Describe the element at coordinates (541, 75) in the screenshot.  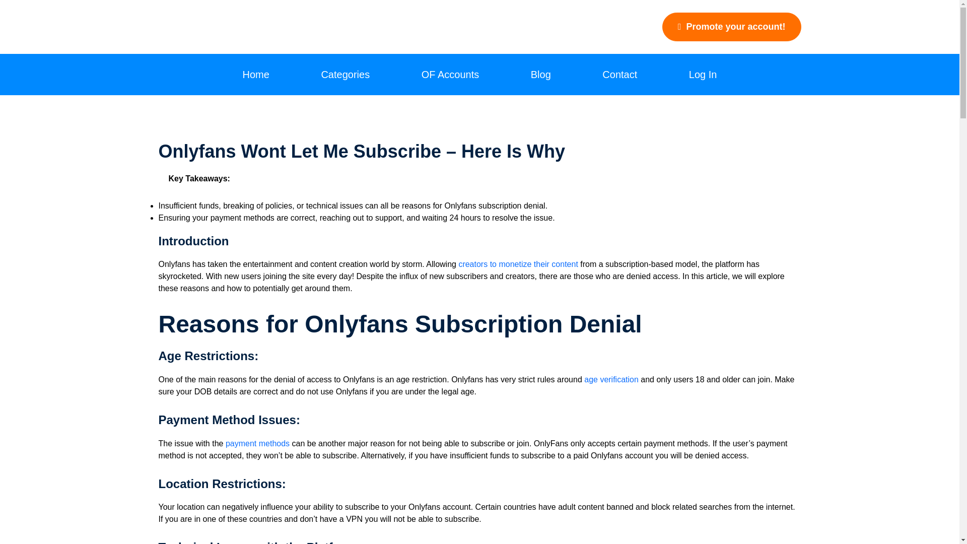
I see `Blog` at that location.